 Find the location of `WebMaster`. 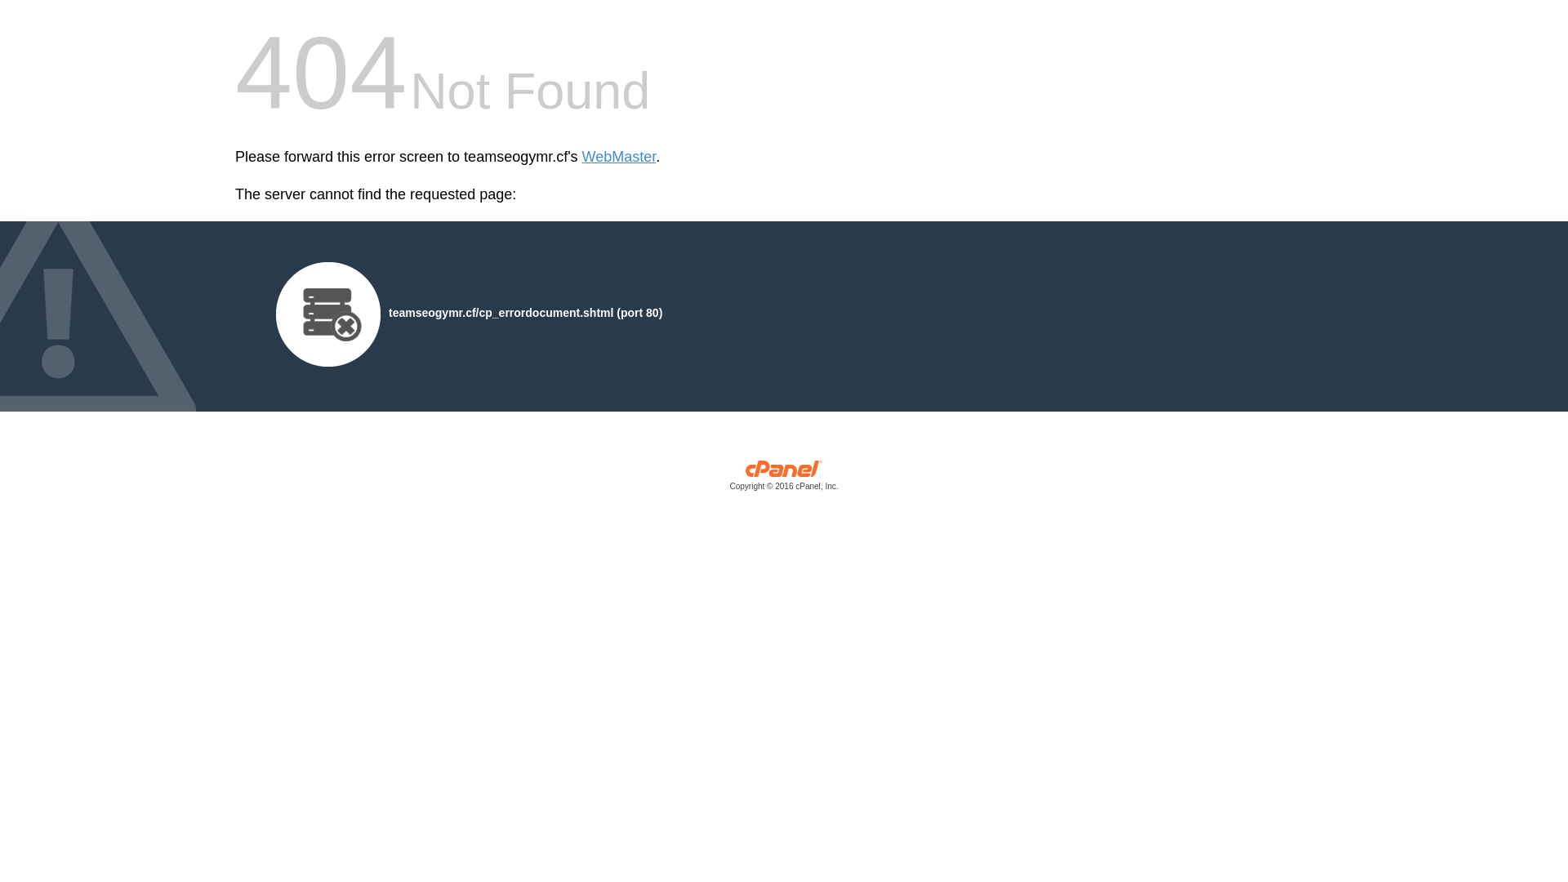

WebMaster is located at coordinates (619, 157).